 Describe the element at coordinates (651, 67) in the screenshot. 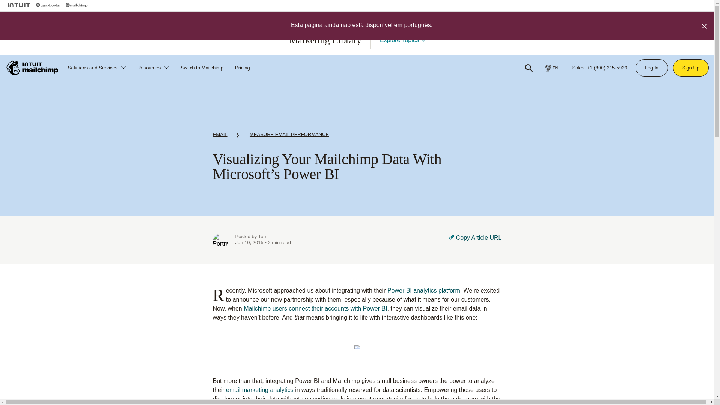

I see `Log In` at that location.